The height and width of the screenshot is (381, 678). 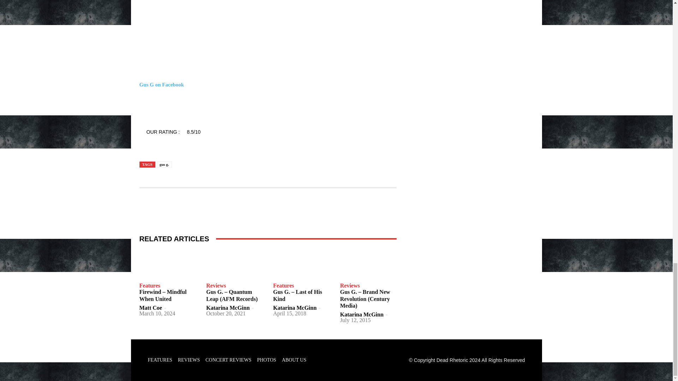 I want to click on Gus G on Facebook, so click(x=161, y=85).